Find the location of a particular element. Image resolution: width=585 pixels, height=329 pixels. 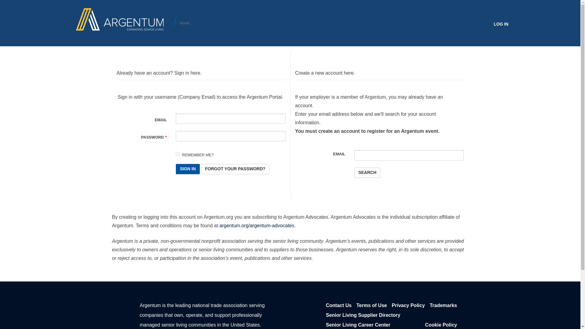

Senior Living Career Center is located at coordinates (358, 324).